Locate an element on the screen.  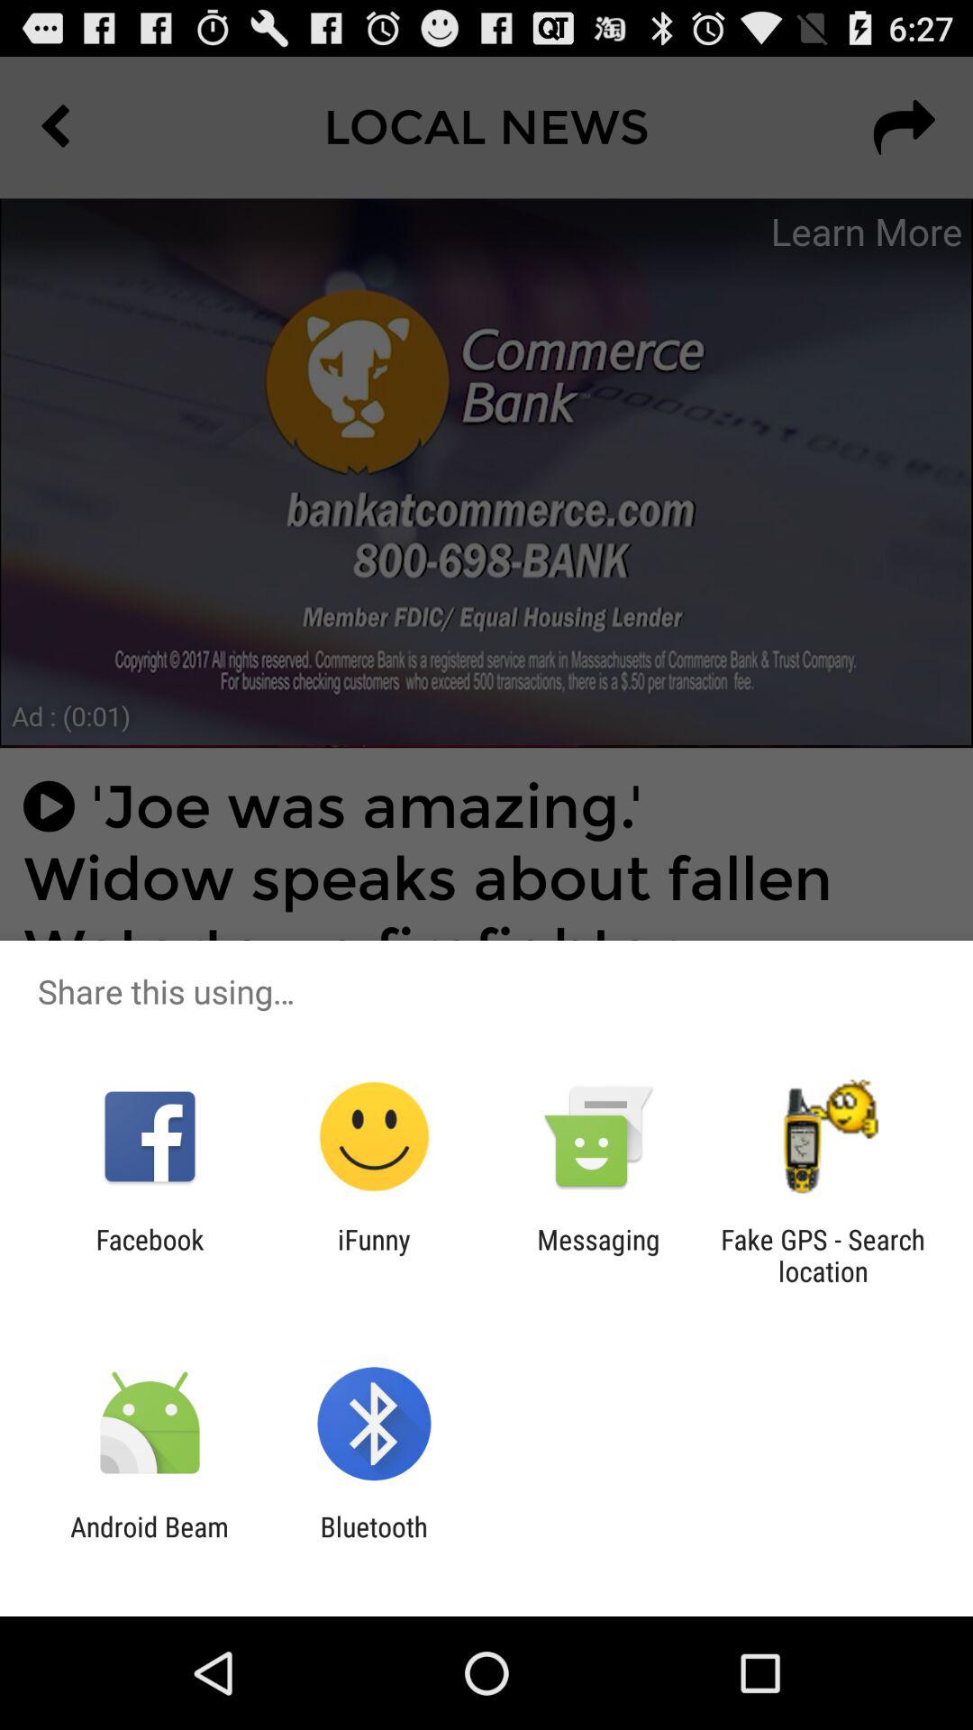
open ifunny item is located at coordinates (374, 1255).